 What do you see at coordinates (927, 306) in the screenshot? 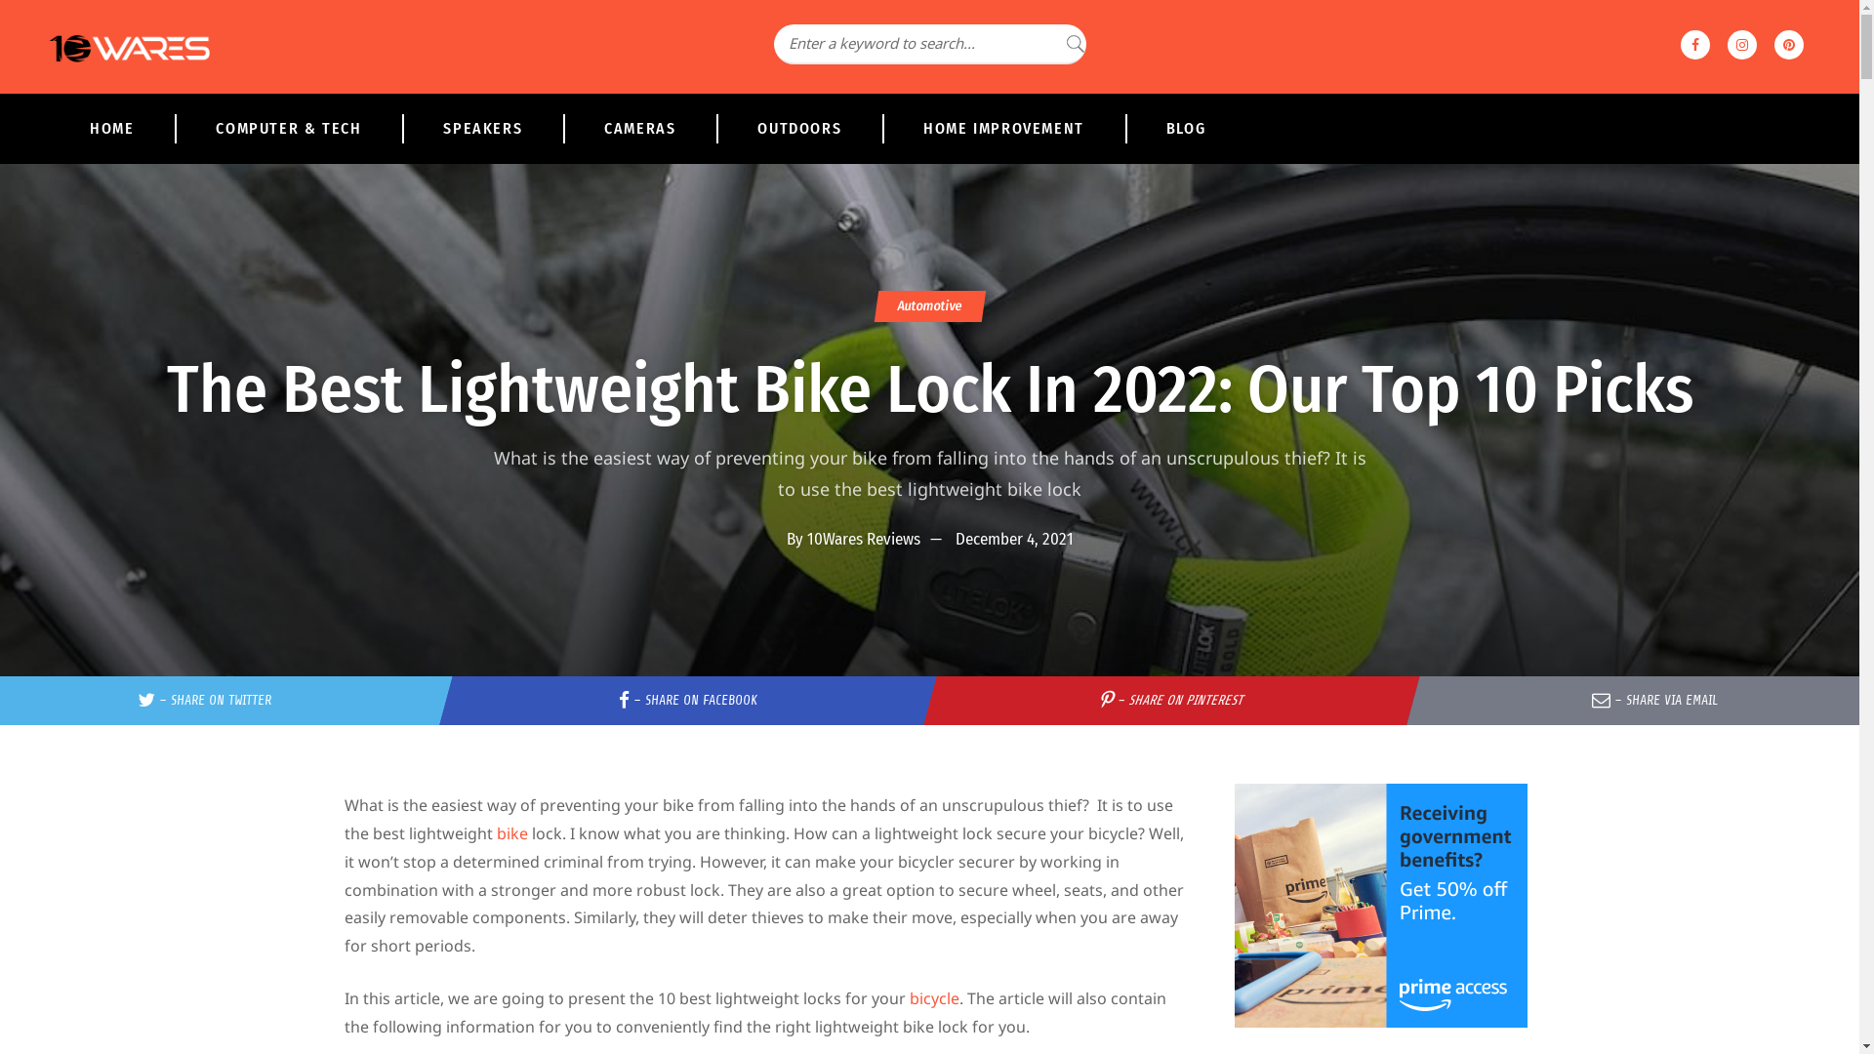
I see `Automotive` at bounding box center [927, 306].